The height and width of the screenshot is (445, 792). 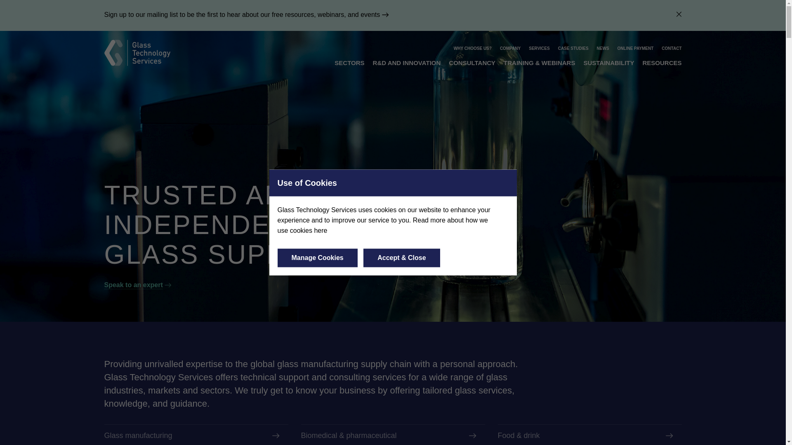 I want to click on CASE STUDIES, so click(x=573, y=49).